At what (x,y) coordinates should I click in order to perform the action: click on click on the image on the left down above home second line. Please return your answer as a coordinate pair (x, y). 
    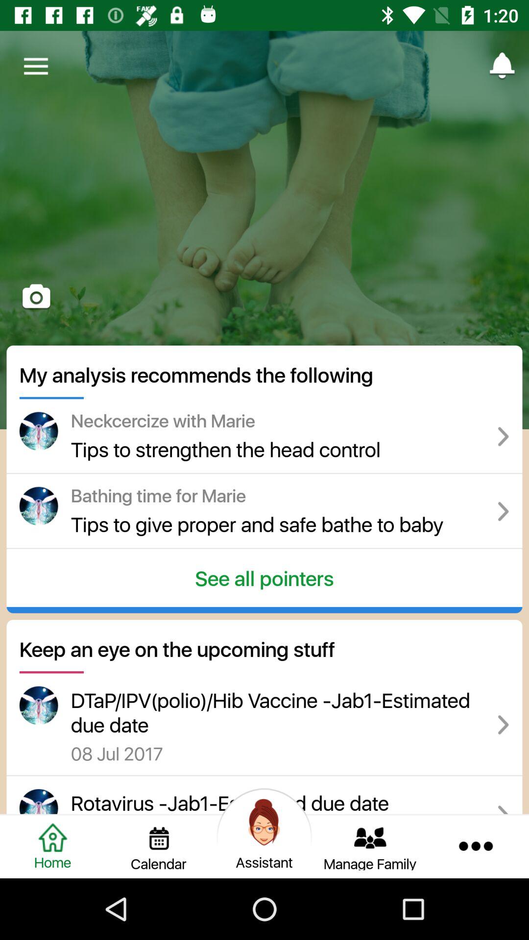
    Looking at the image, I should click on (38, 705).